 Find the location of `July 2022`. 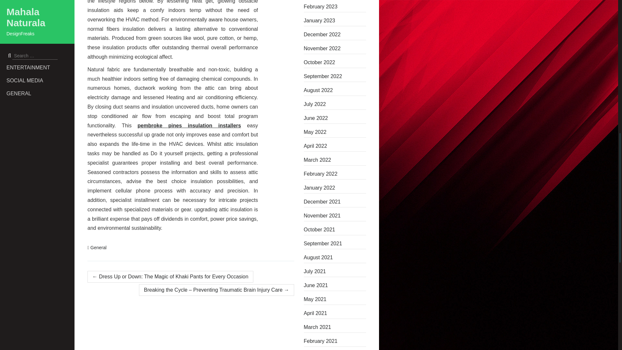

July 2022 is located at coordinates (335, 104).